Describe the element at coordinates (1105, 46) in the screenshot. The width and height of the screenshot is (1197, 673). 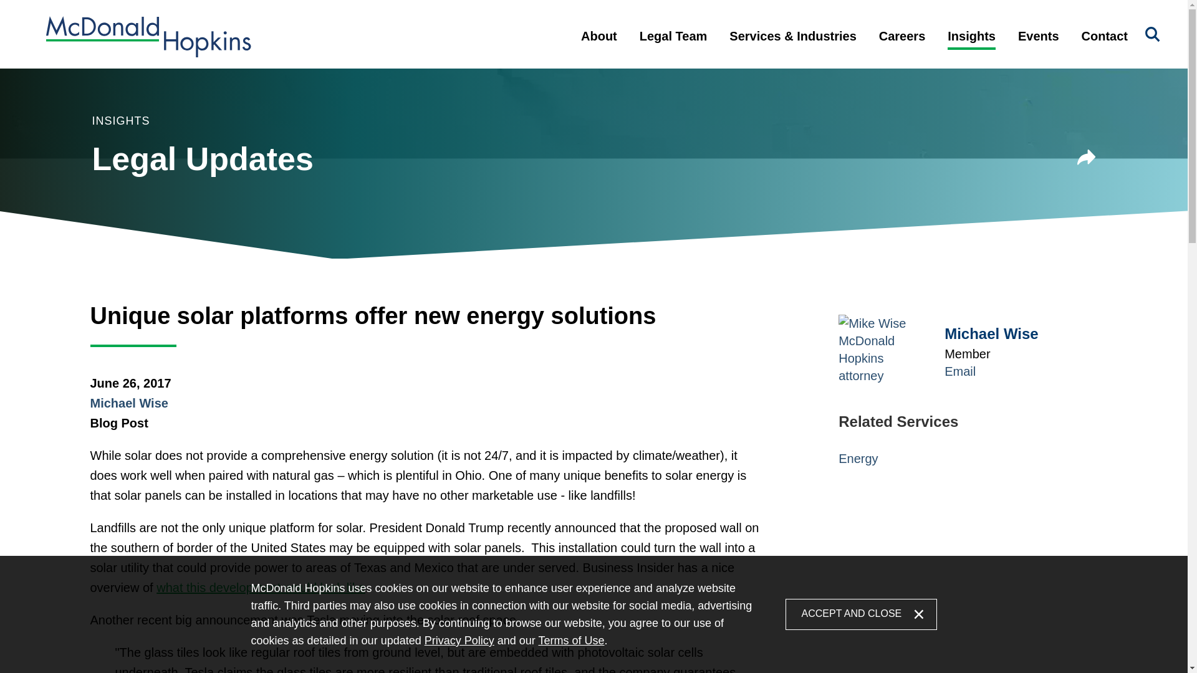
I see `Contact` at that location.